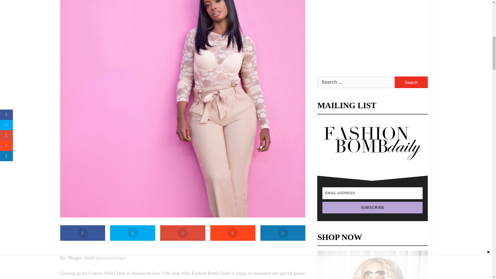  I want to click on 3rd party ad content, so click(373, 32).